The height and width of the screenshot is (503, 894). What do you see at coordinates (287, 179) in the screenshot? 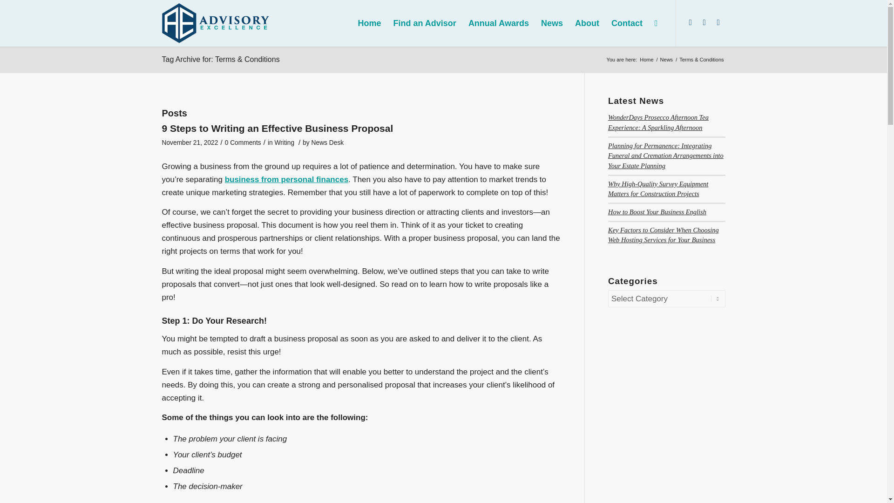
I see `business from personal finances` at bounding box center [287, 179].